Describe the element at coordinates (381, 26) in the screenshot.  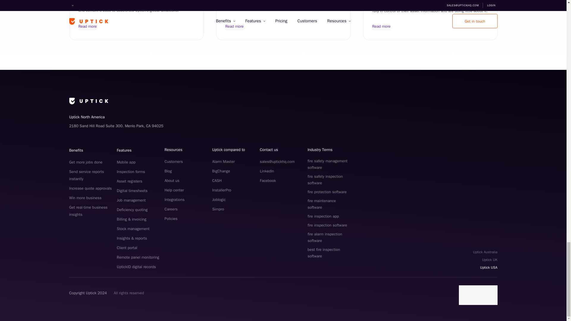
I see `Read more` at that location.